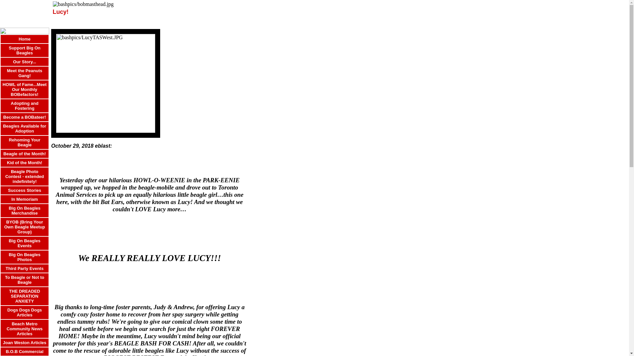 The width and height of the screenshot is (634, 356). Describe the element at coordinates (24, 162) in the screenshot. I see `Kid of the Month!` at that location.